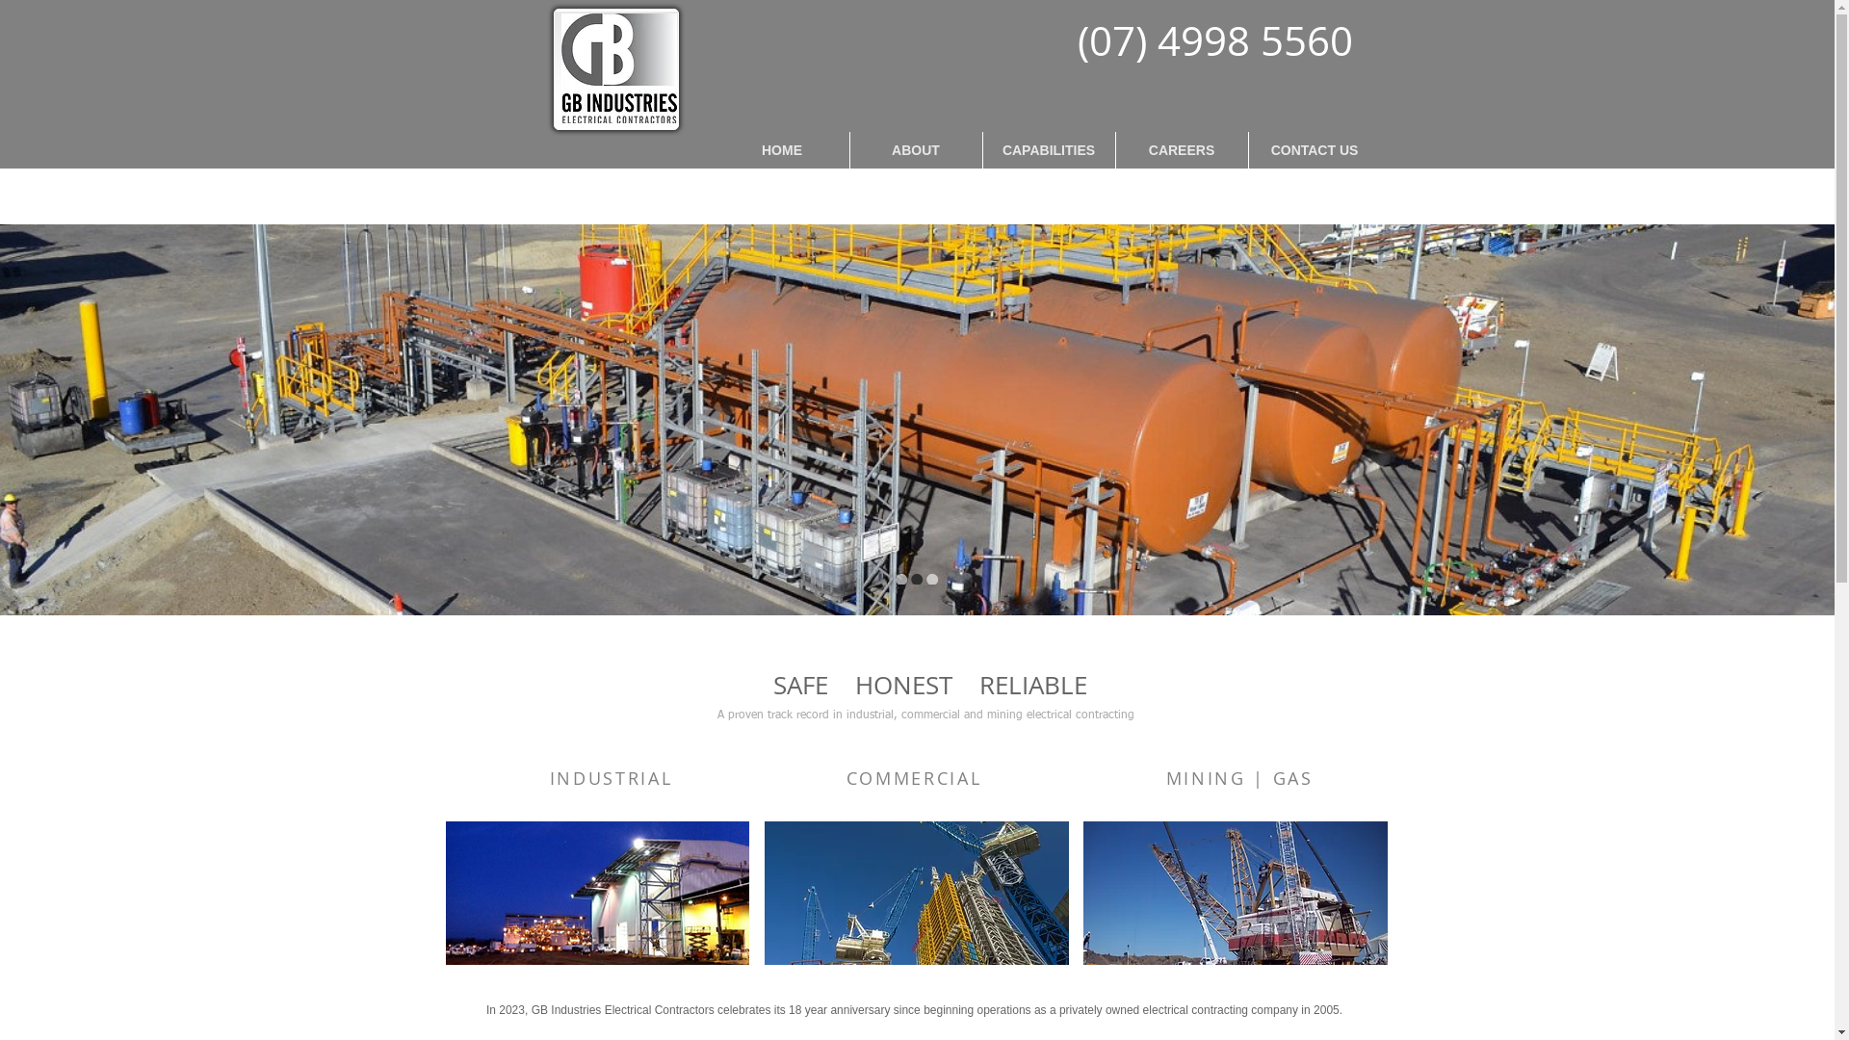 This screenshot has height=1040, width=1849. Describe the element at coordinates (1315, 150) in the screenshot. I see `CONTACT US` at that location.